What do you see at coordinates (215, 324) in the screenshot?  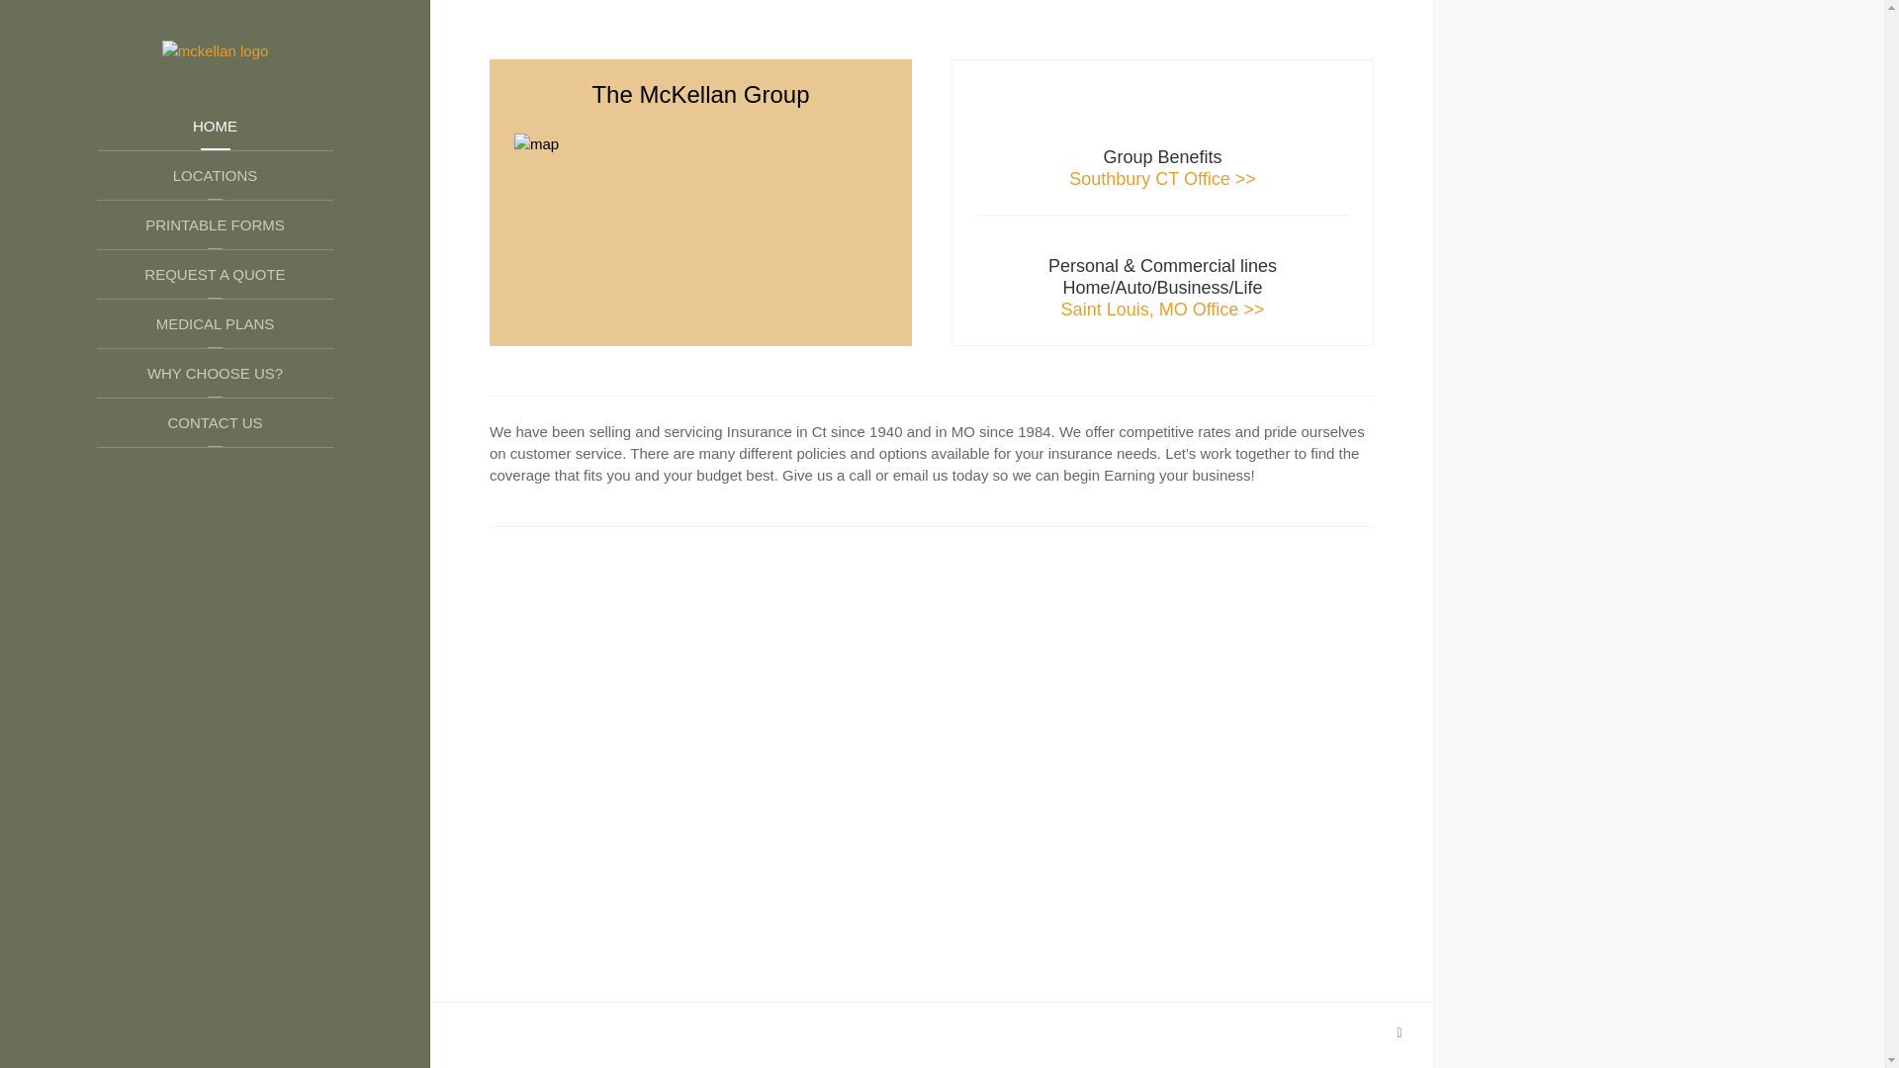 I see `MEDICAL PLANS` at bounding box center [215, 324].